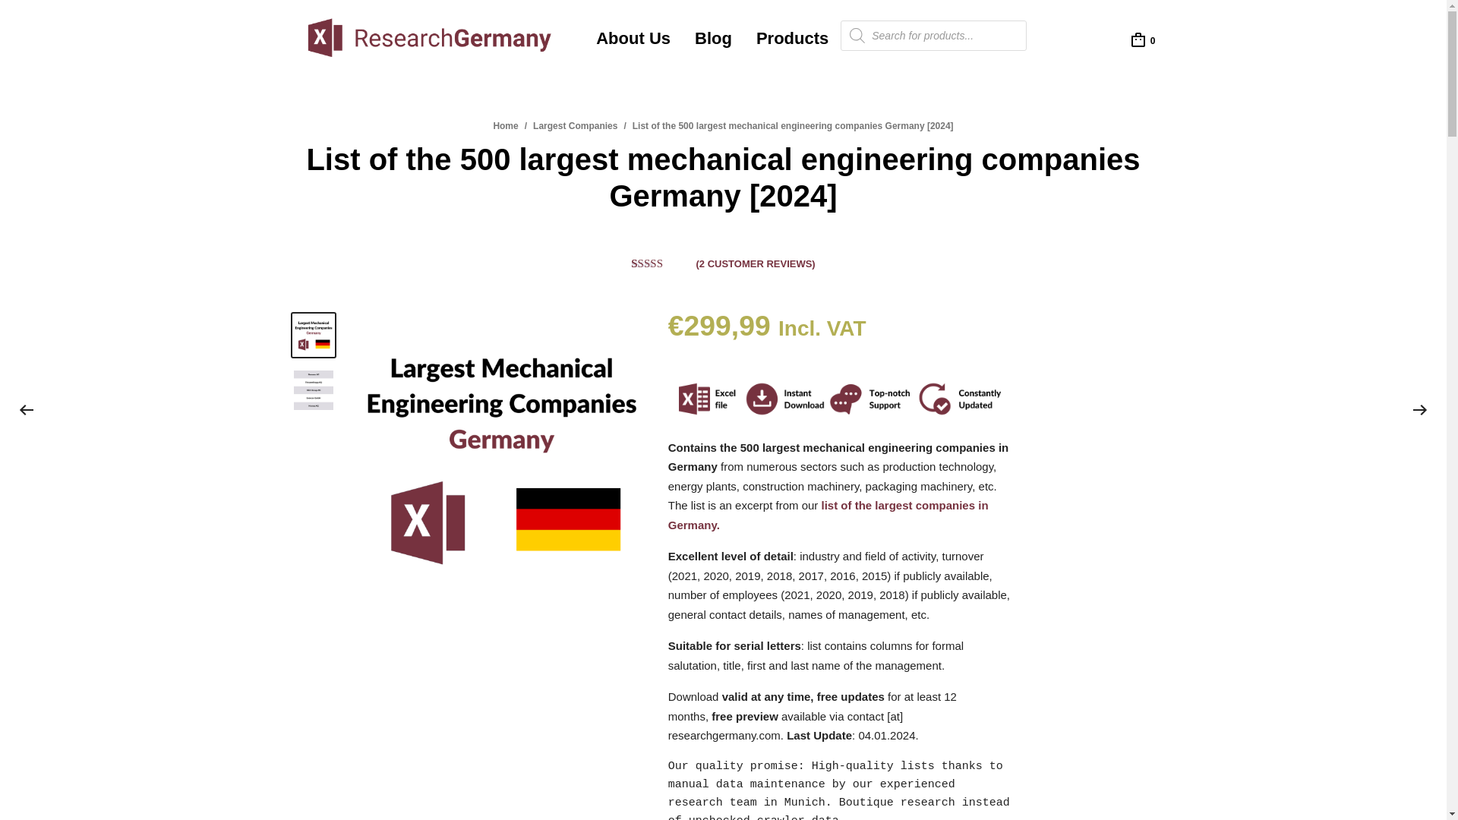 Image resolution: width=1458 pixels, height=820 pixels. Describe the element at coordinates (504, 125) in the screenshot. I see `Home` at that location.